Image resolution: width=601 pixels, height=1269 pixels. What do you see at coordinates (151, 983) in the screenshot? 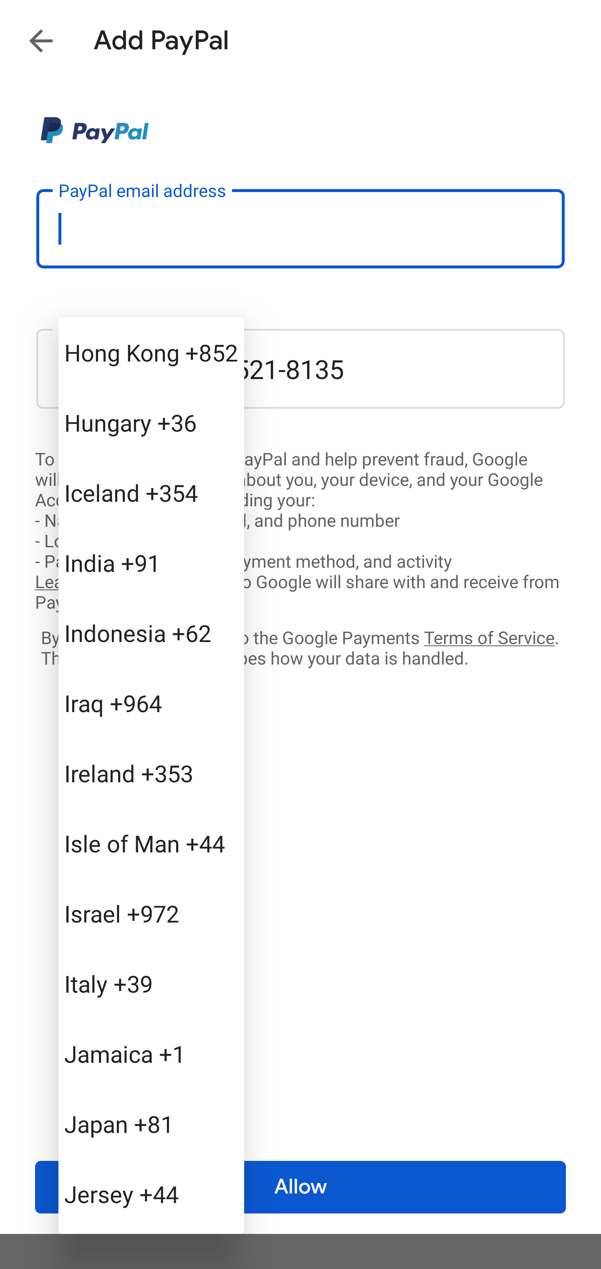
I see `Italy +39` at bounding box center [151, 983].